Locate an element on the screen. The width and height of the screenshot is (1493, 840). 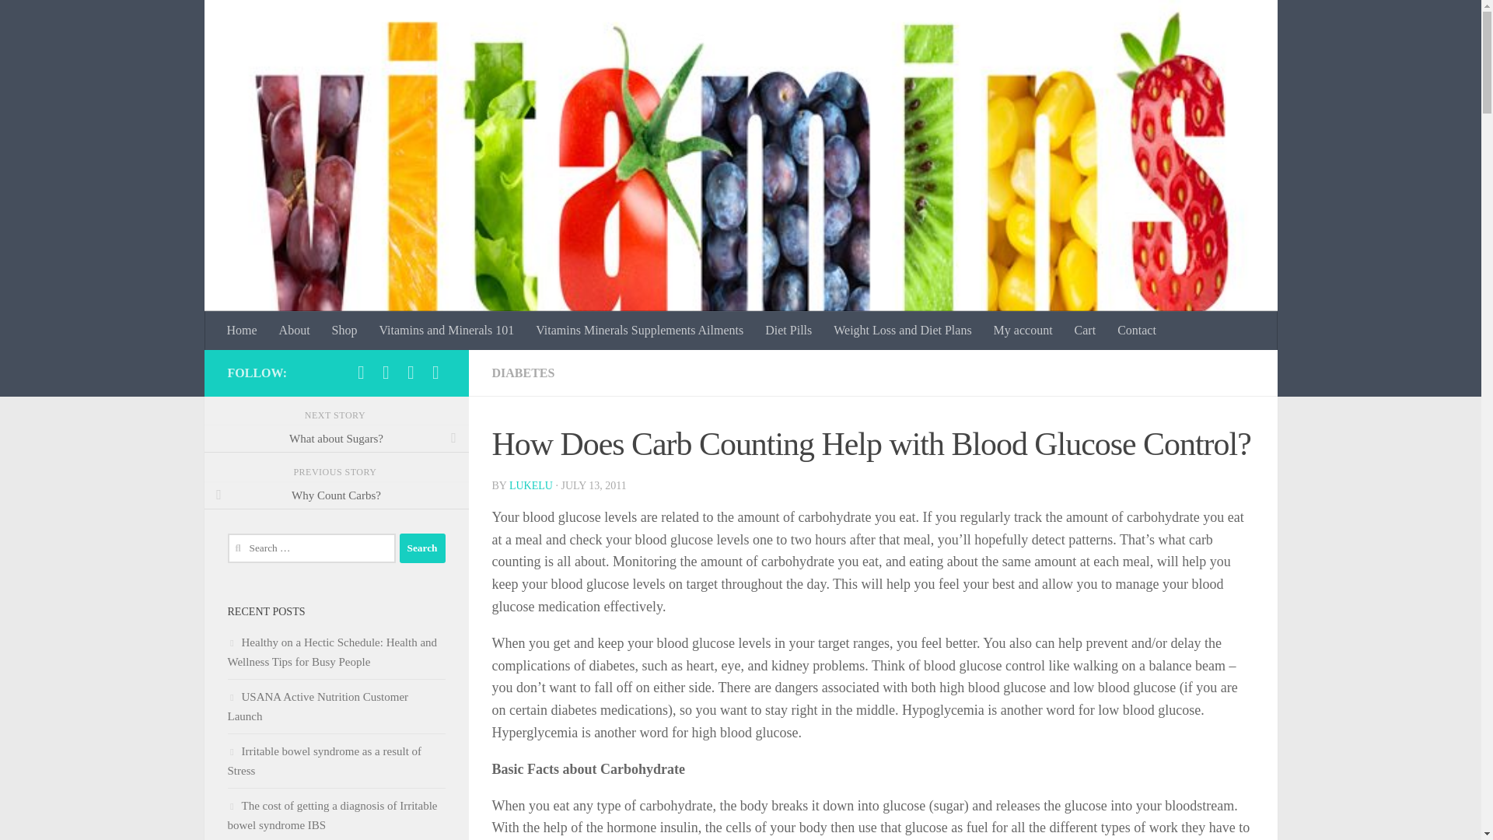
DIABETES is located at coordinates (523, 373).